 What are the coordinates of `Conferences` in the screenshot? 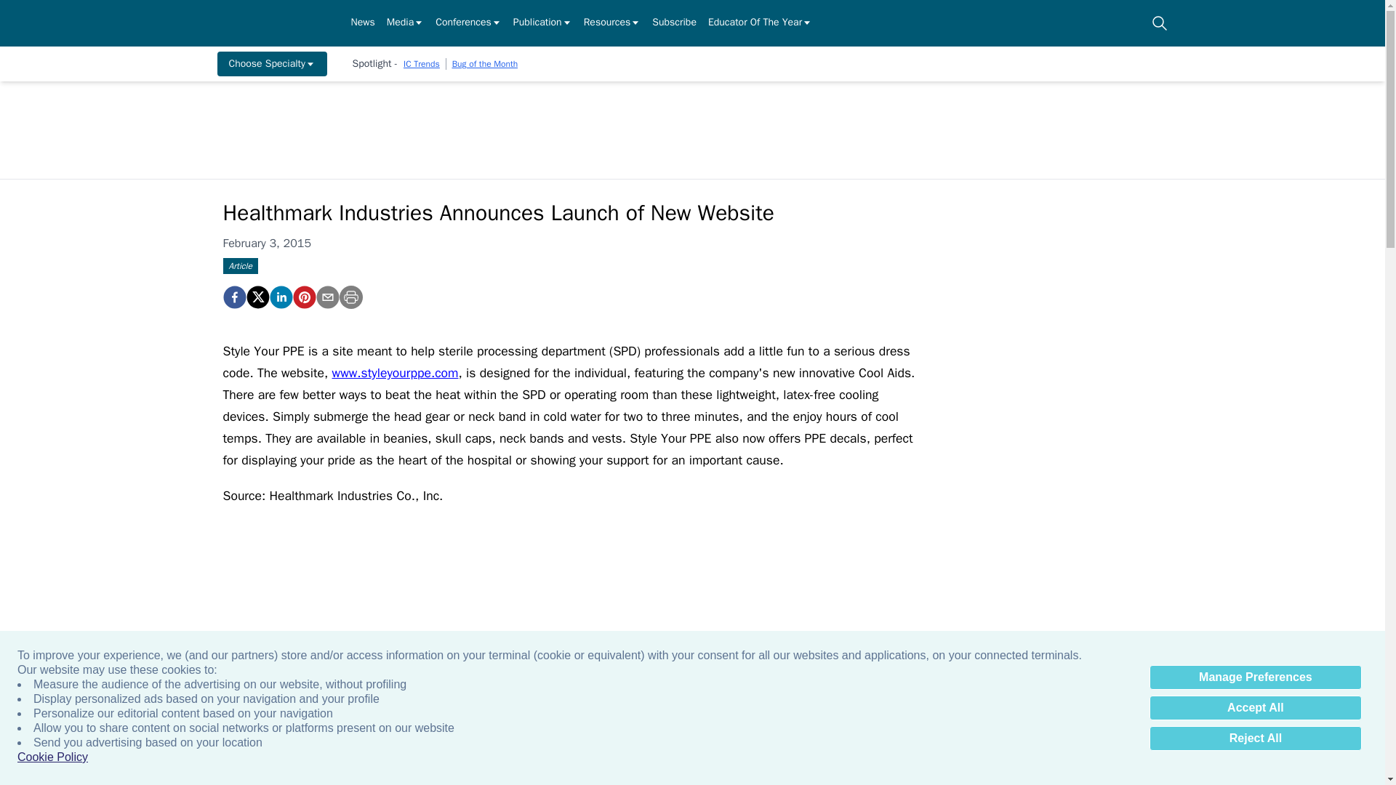 It's located at (468, 23).